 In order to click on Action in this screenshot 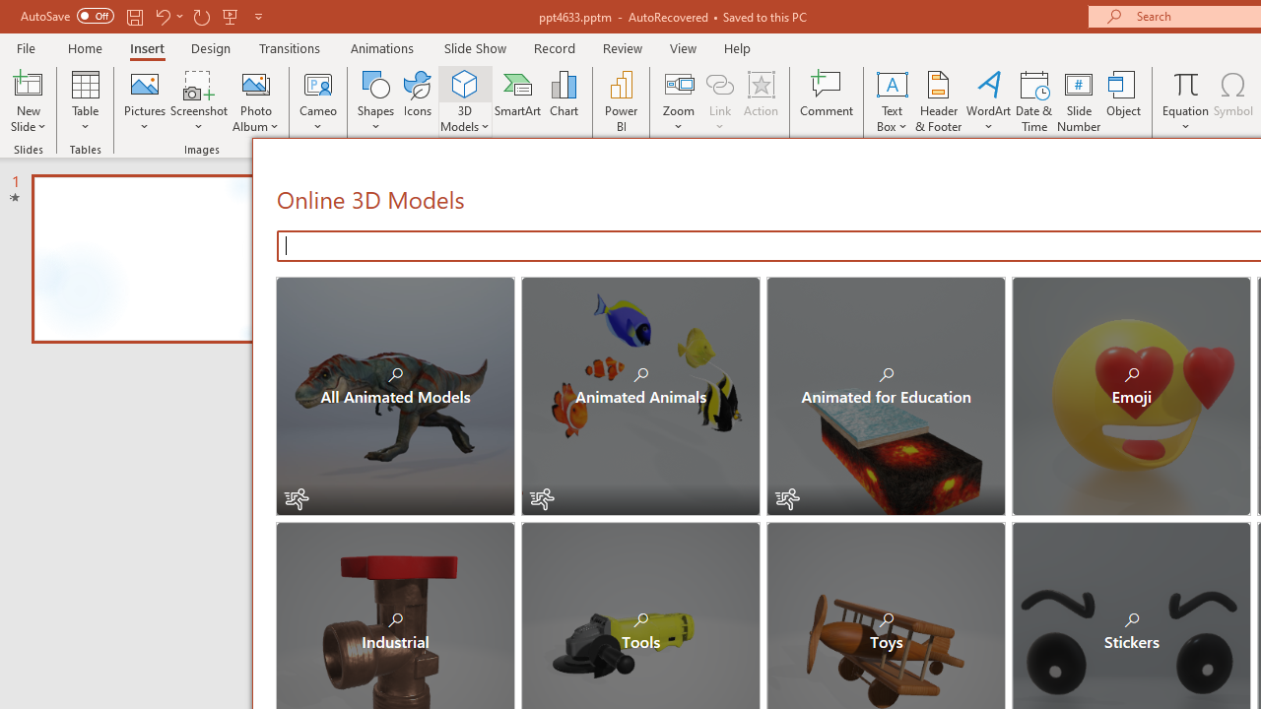, I will do `click(761, 100)`.